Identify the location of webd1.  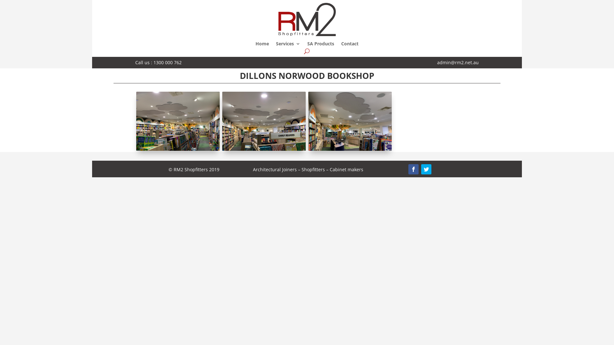
(178, 151).